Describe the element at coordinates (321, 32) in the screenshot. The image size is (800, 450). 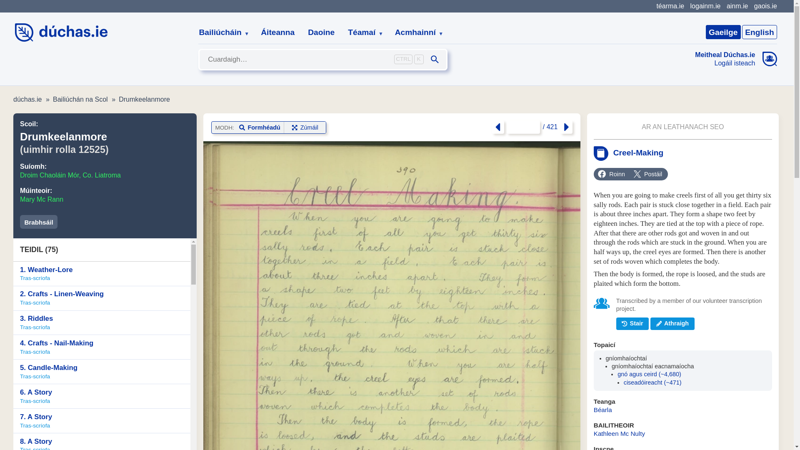
I see `Daoine` at that location.